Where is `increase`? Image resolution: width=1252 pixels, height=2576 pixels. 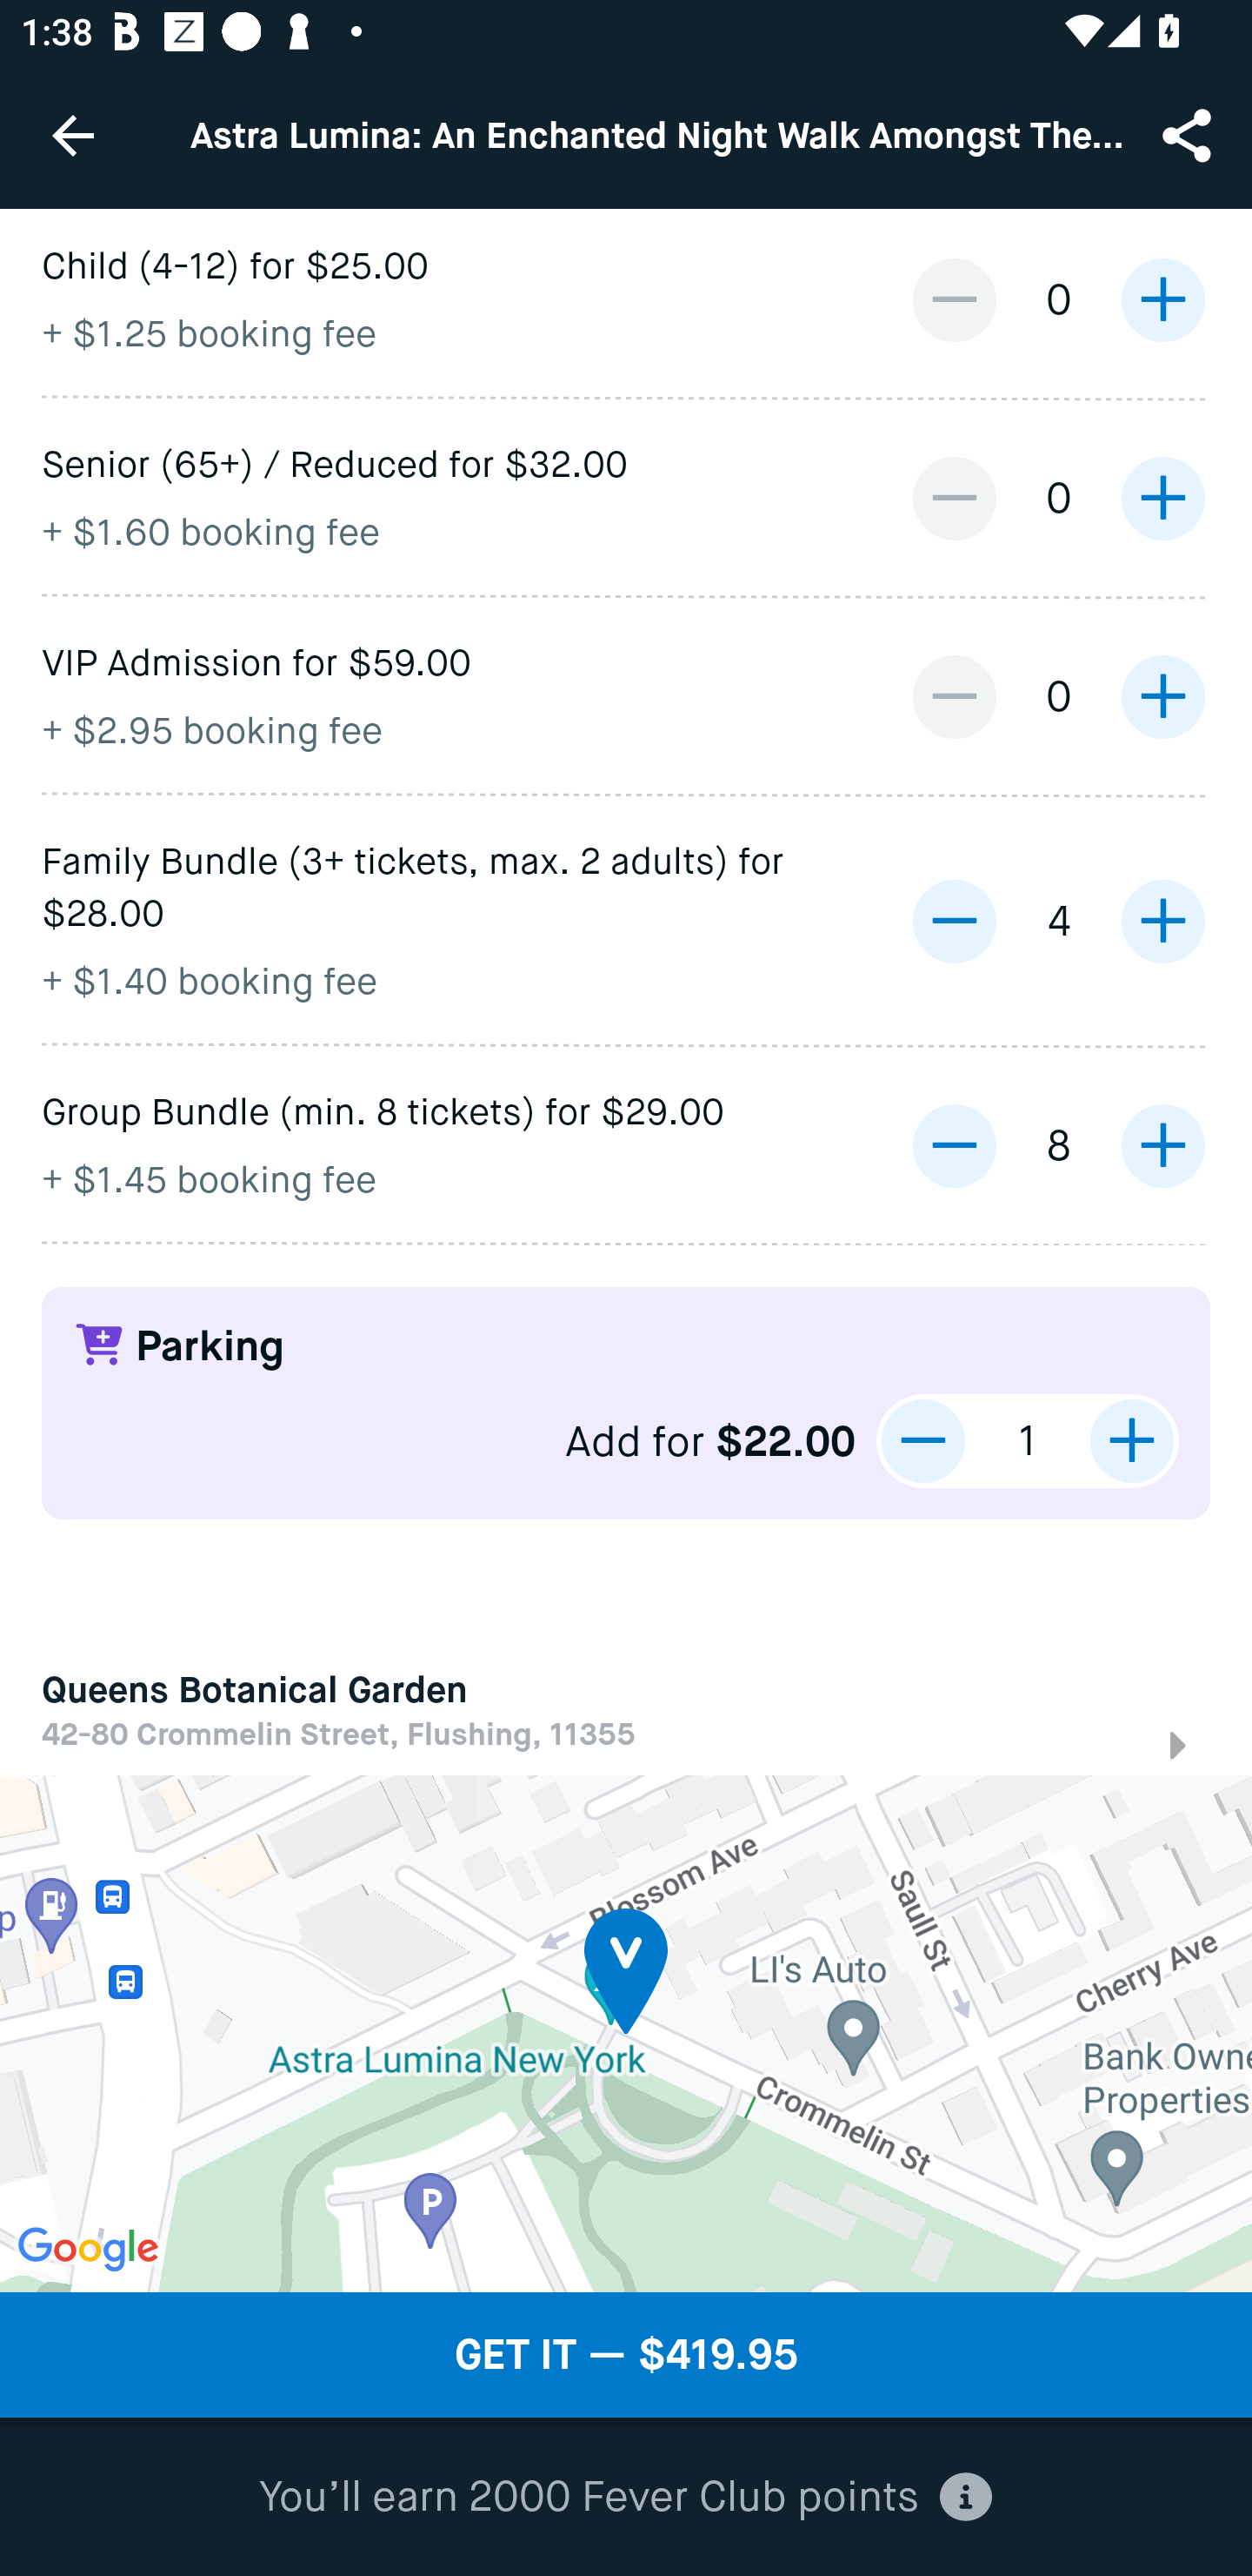 increase is located at coordinates (1162, 1146).